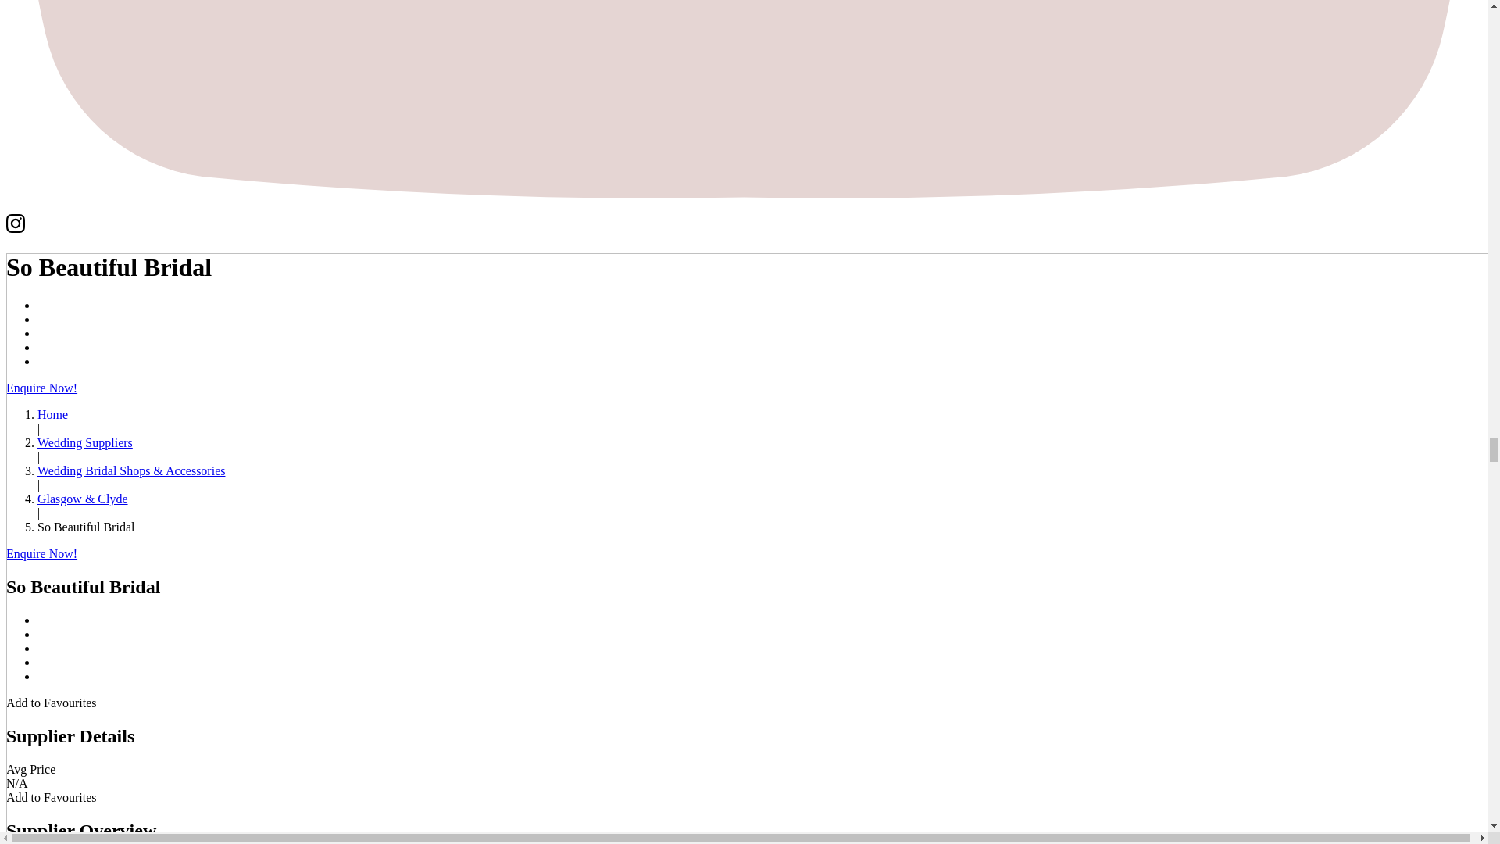  Describe the element at coordinates (41, 388) in the screenshot. I see `Enquire Now!` at that location.